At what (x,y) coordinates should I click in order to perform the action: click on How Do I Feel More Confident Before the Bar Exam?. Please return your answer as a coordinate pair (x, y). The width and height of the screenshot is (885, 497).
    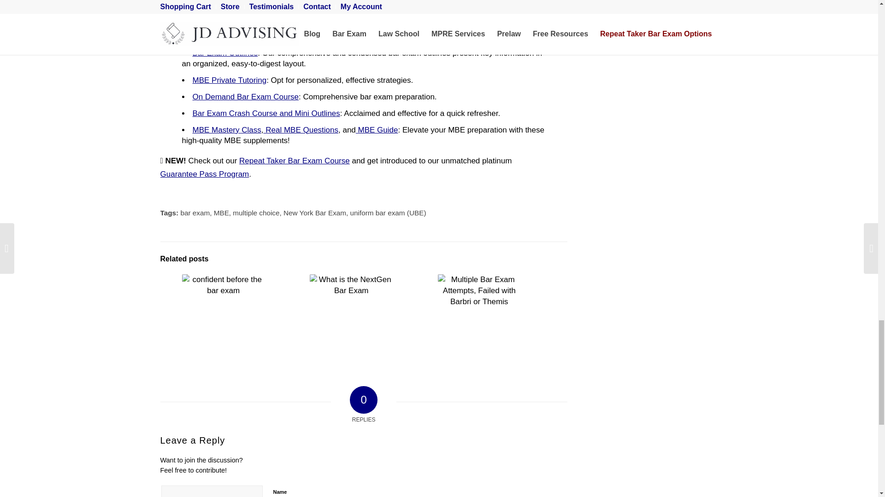
    Looking at the image, I should click on (223, 316).